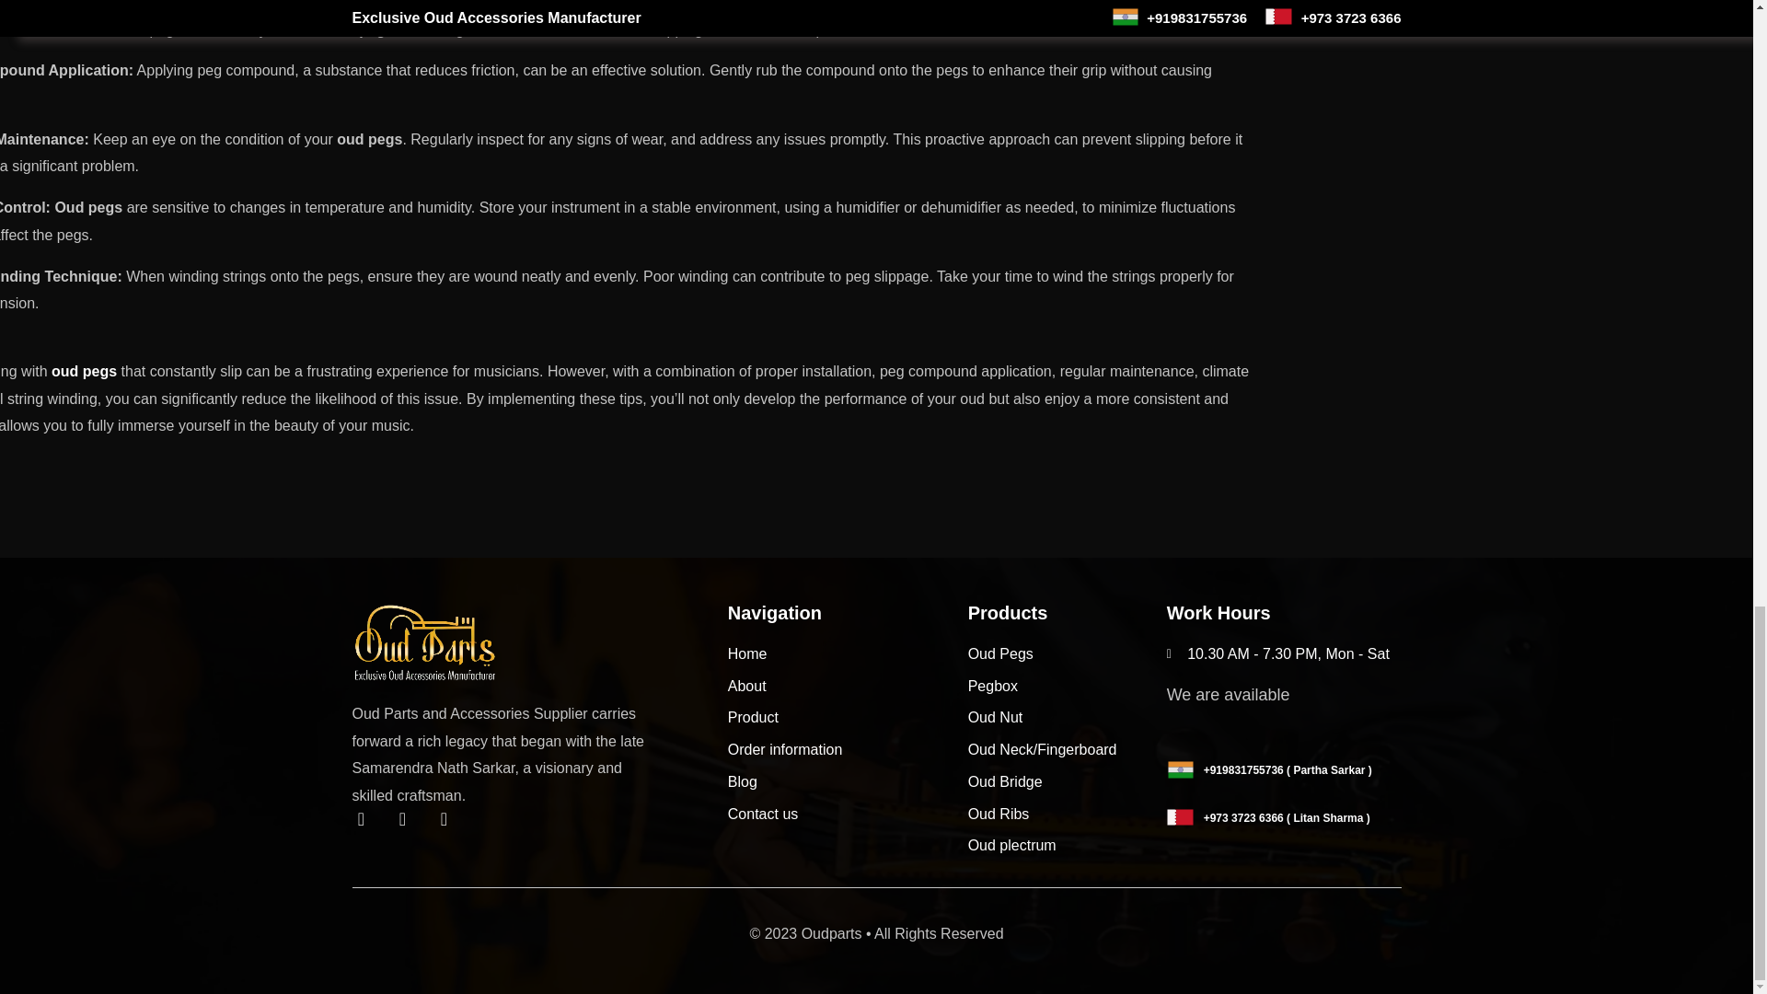 This screenshot has height=994, width=1767. I want to click on Oud Bridge, so click(1068, 782).